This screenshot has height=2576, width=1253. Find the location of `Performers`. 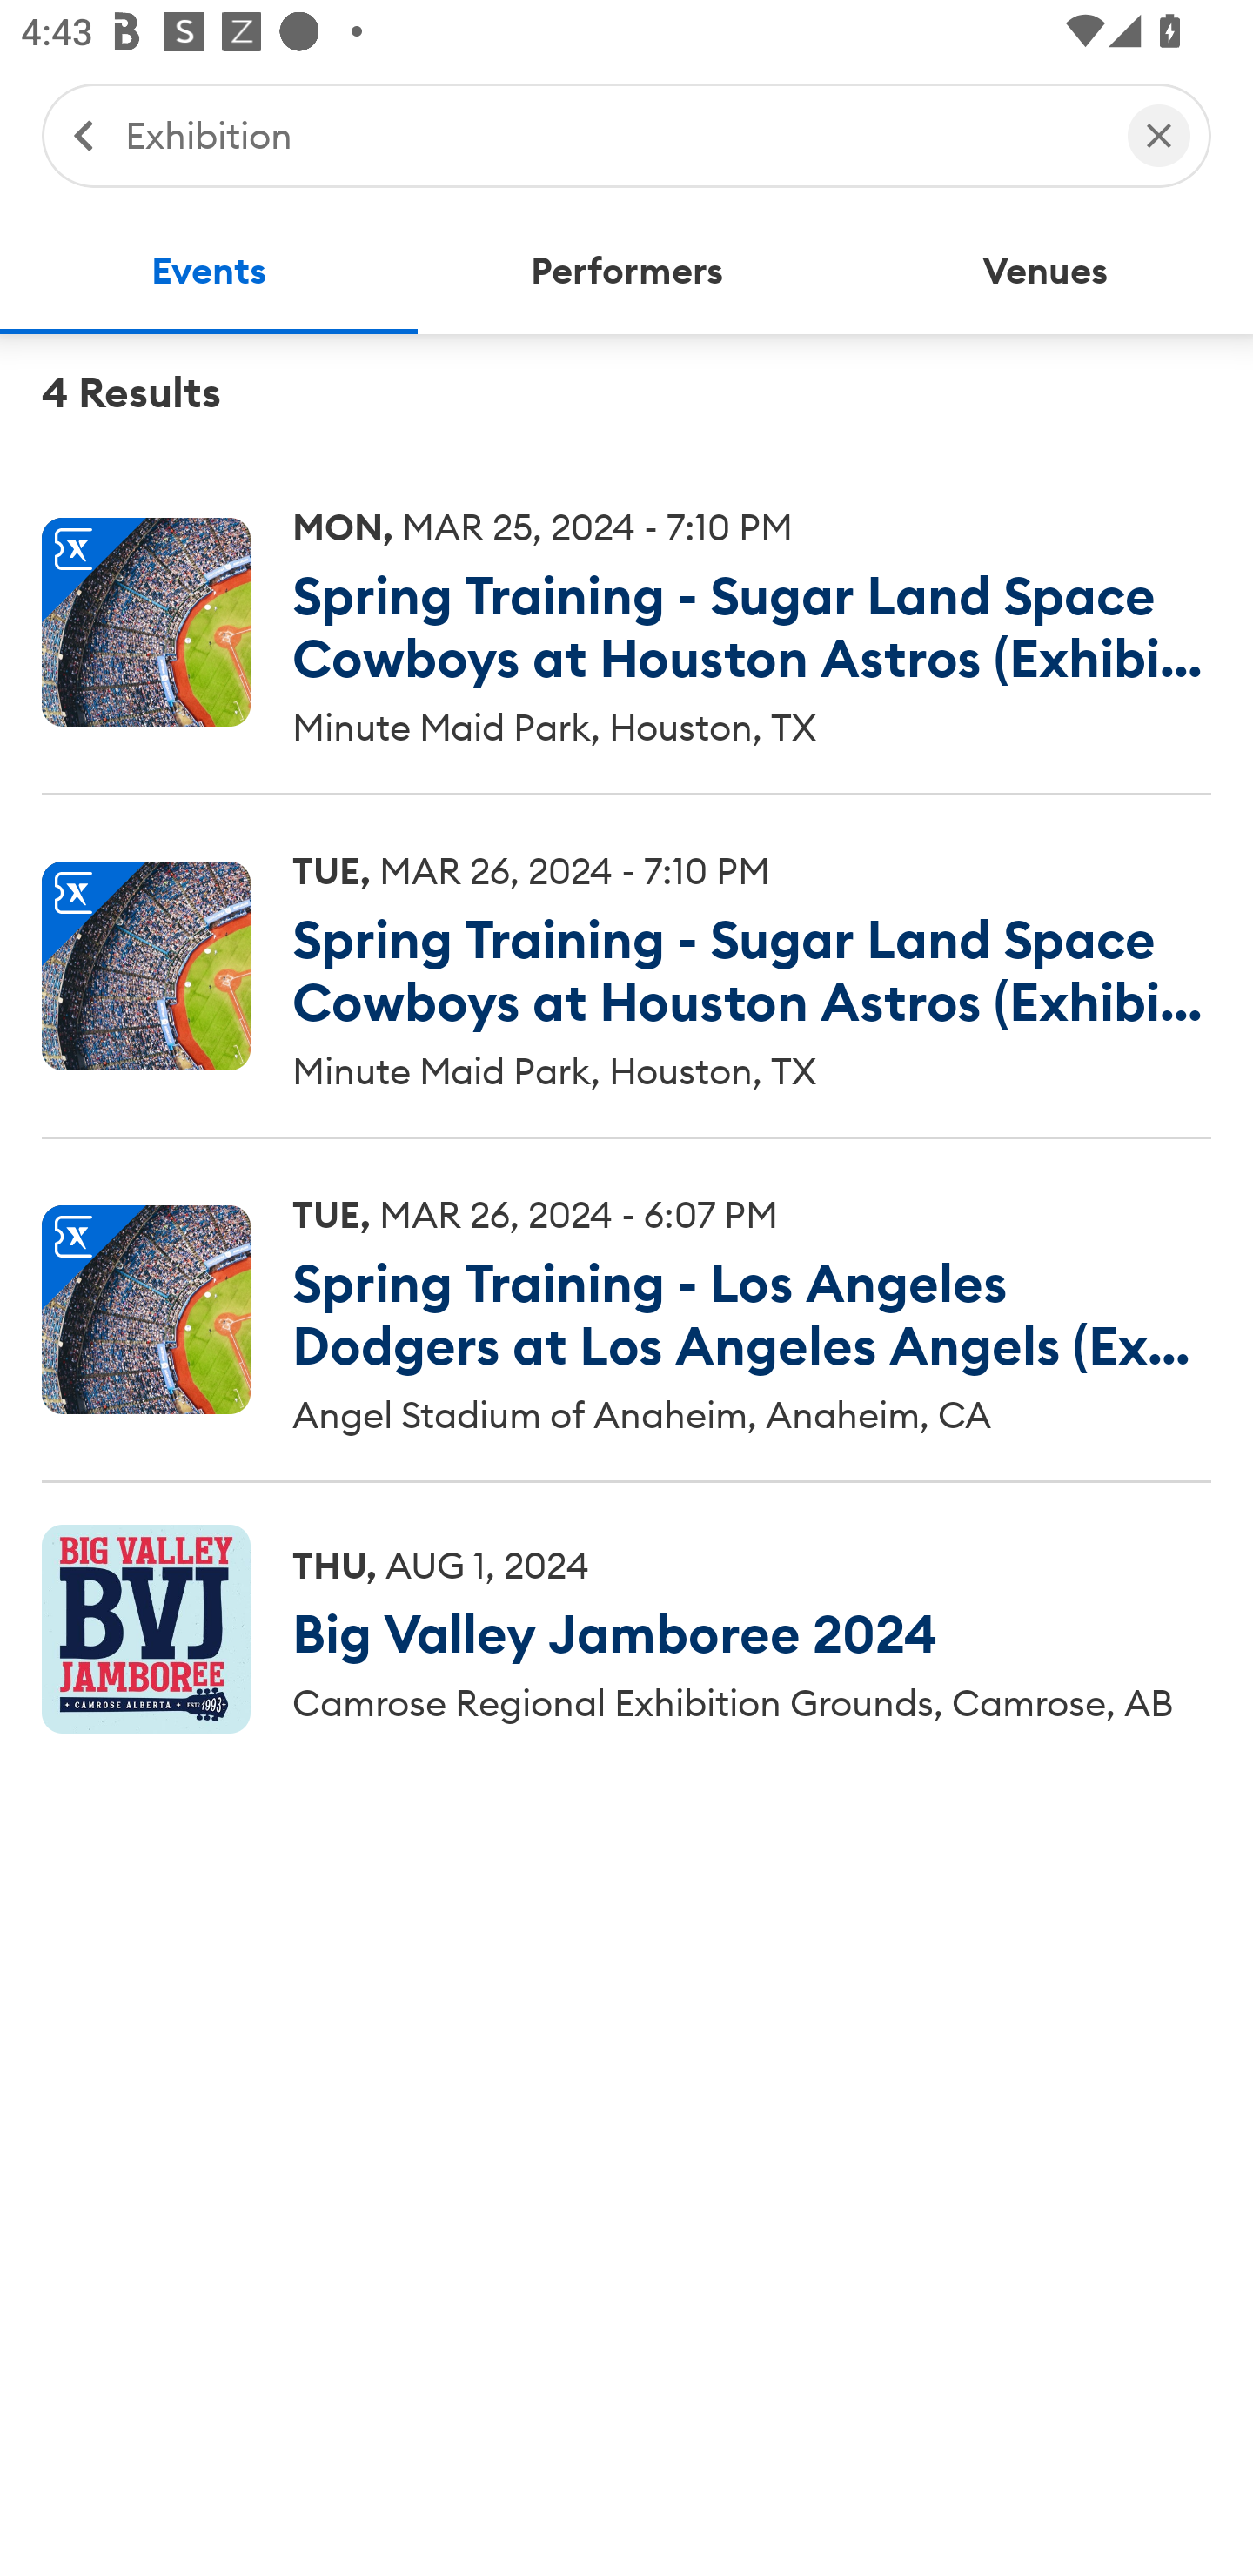

Performers is located at coordinates (626, 272).